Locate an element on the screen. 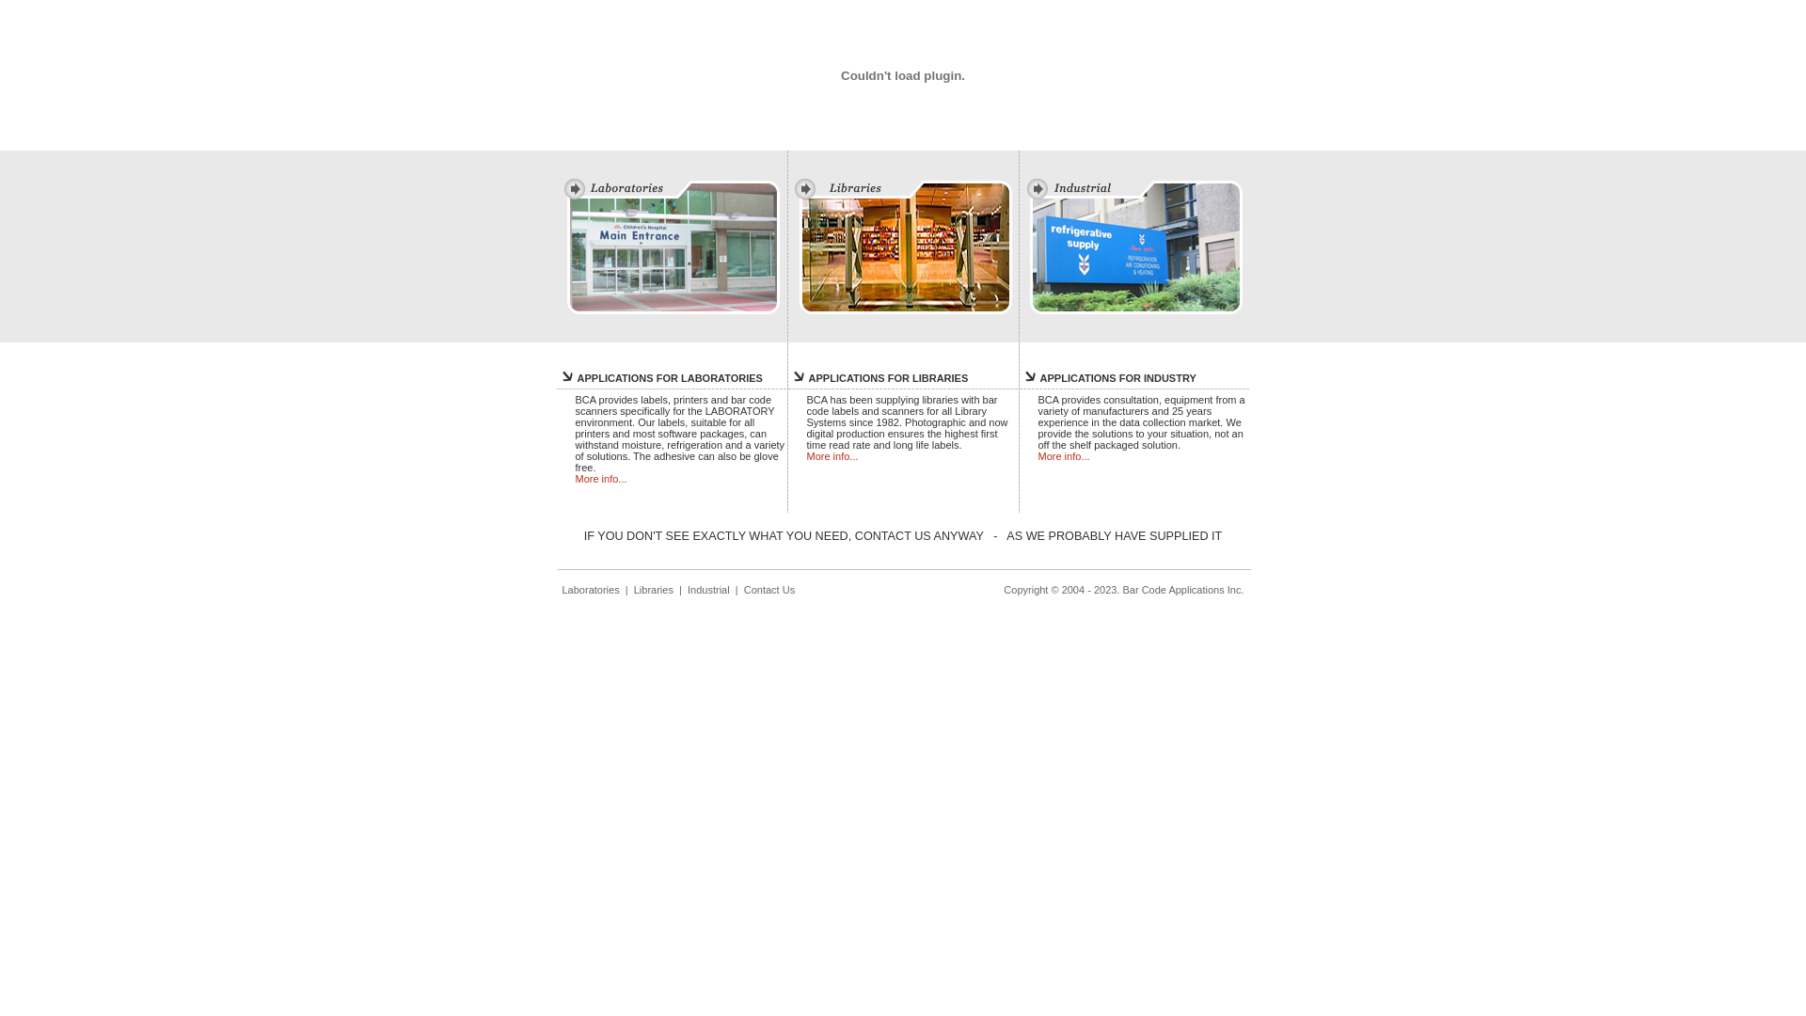 The image size is (1806, 1016). Contact Us is located at coordinates (769, 590).